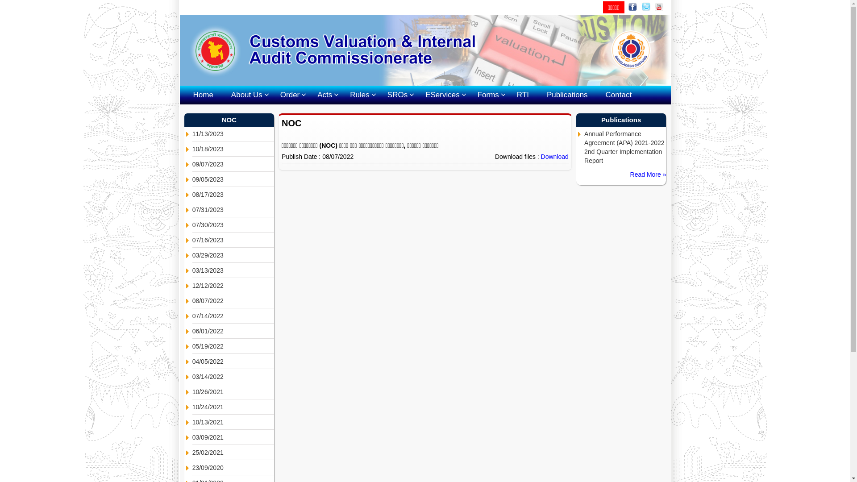 The image size is (857, 482). I want to click on Forms, so click(488, 95).